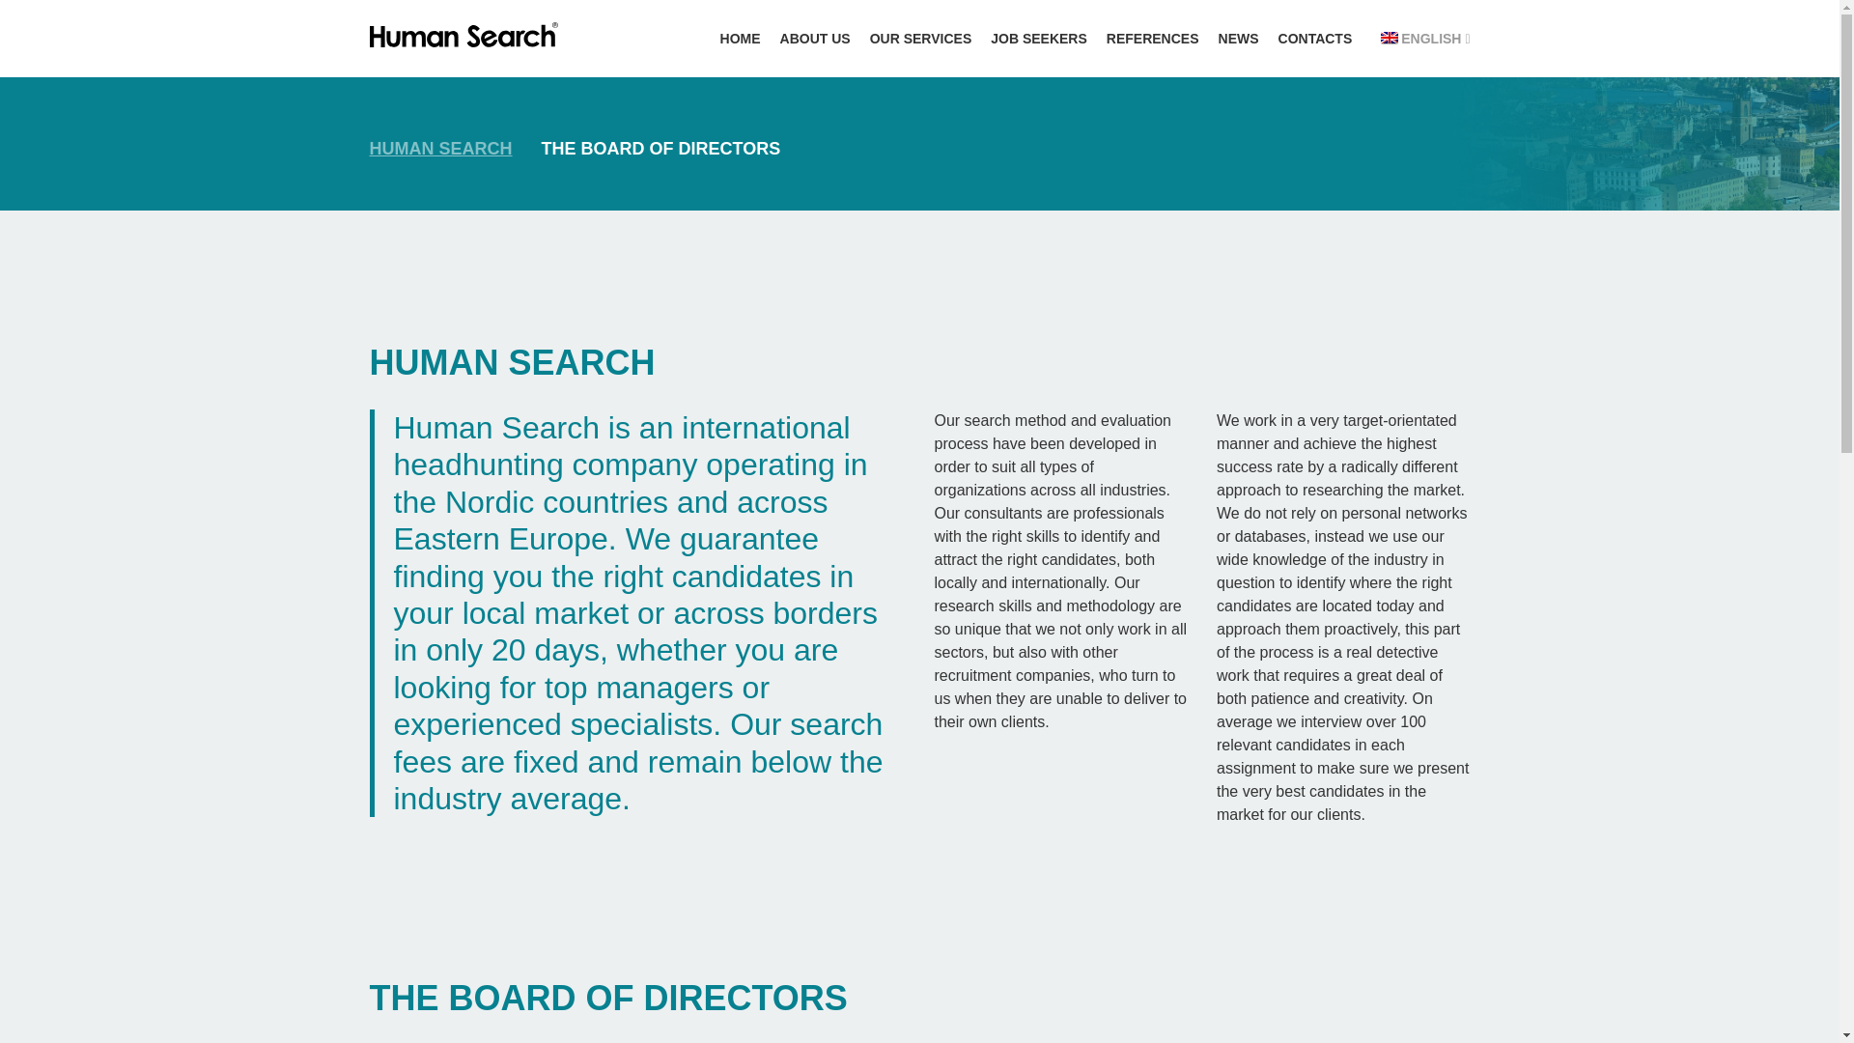  I want to click on HUMAN SEARCH, so click(440, 149).